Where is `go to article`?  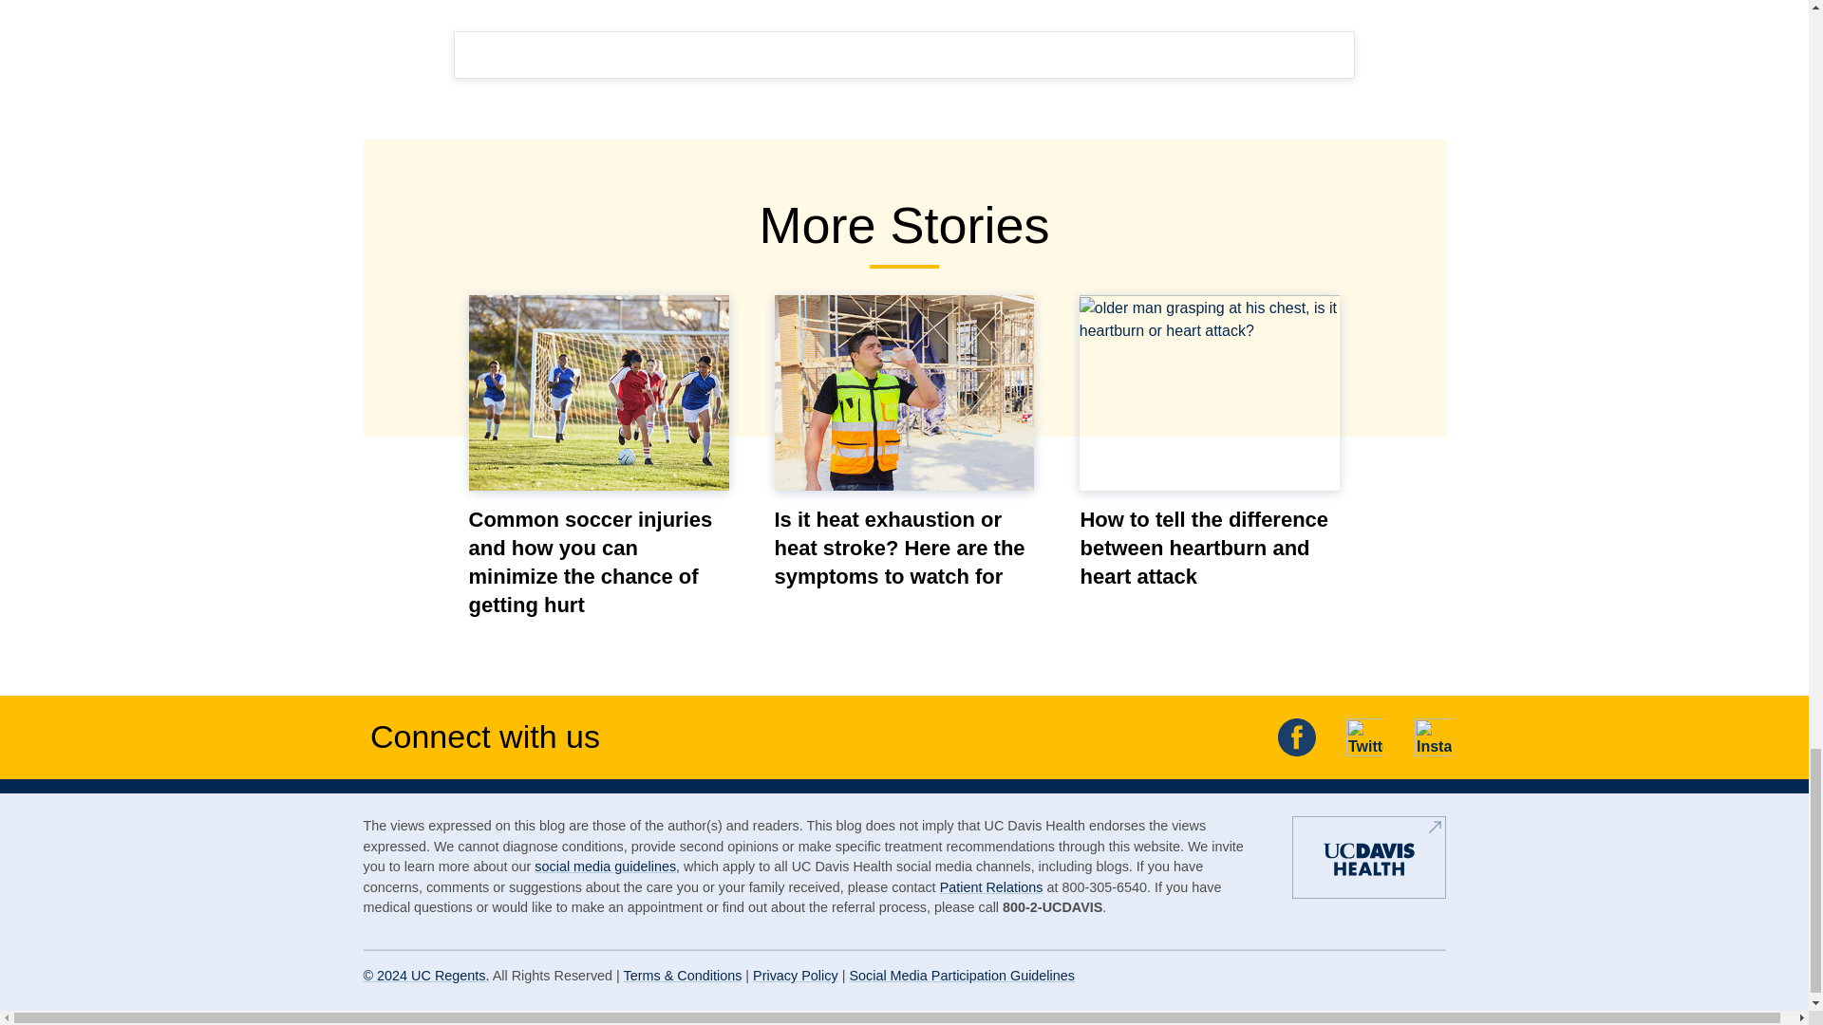
go to article is located at coordinates (1210, 393).